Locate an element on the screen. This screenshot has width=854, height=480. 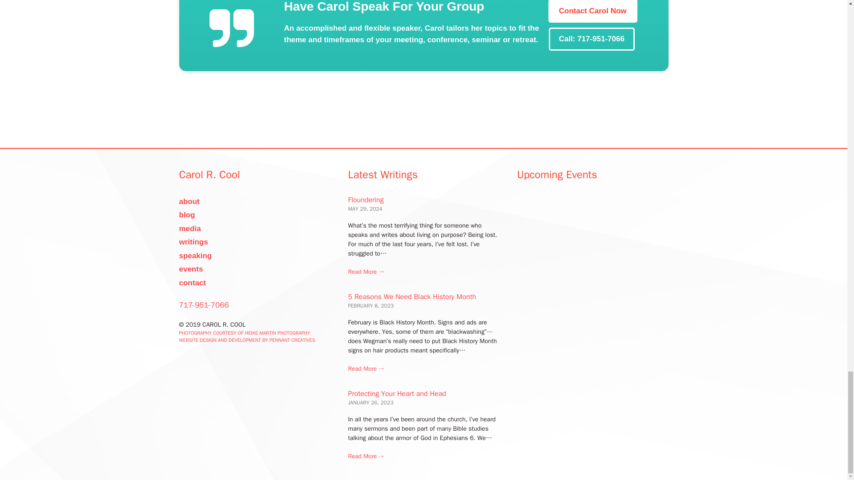
speaking is located at coordinates (195, 256).